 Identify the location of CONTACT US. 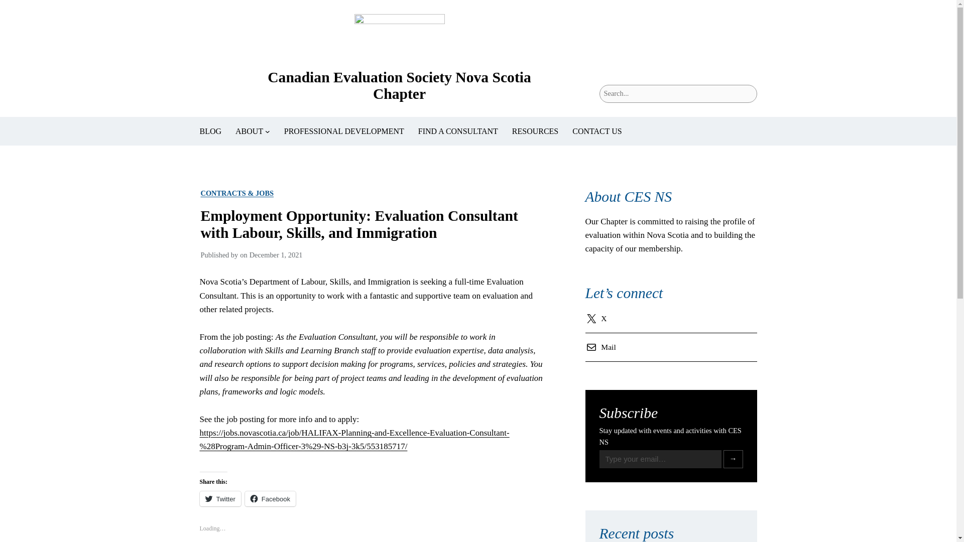
(597, 131).